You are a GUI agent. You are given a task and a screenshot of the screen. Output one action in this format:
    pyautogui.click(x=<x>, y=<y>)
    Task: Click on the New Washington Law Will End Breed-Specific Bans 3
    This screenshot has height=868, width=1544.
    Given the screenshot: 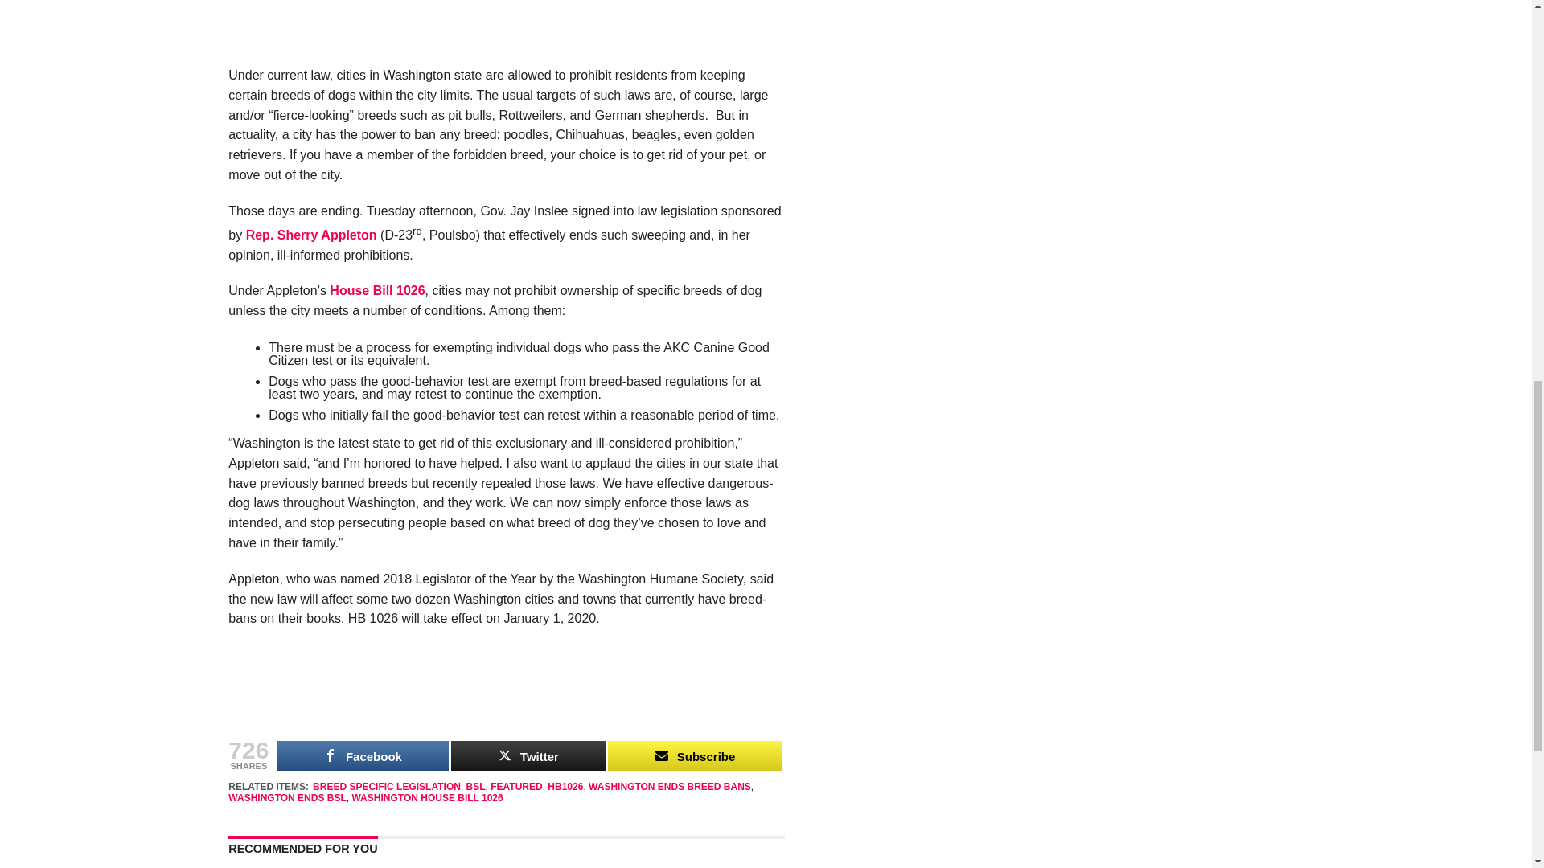 What is the action you would take?
    pyautogui.click(x=507, y=33)
    